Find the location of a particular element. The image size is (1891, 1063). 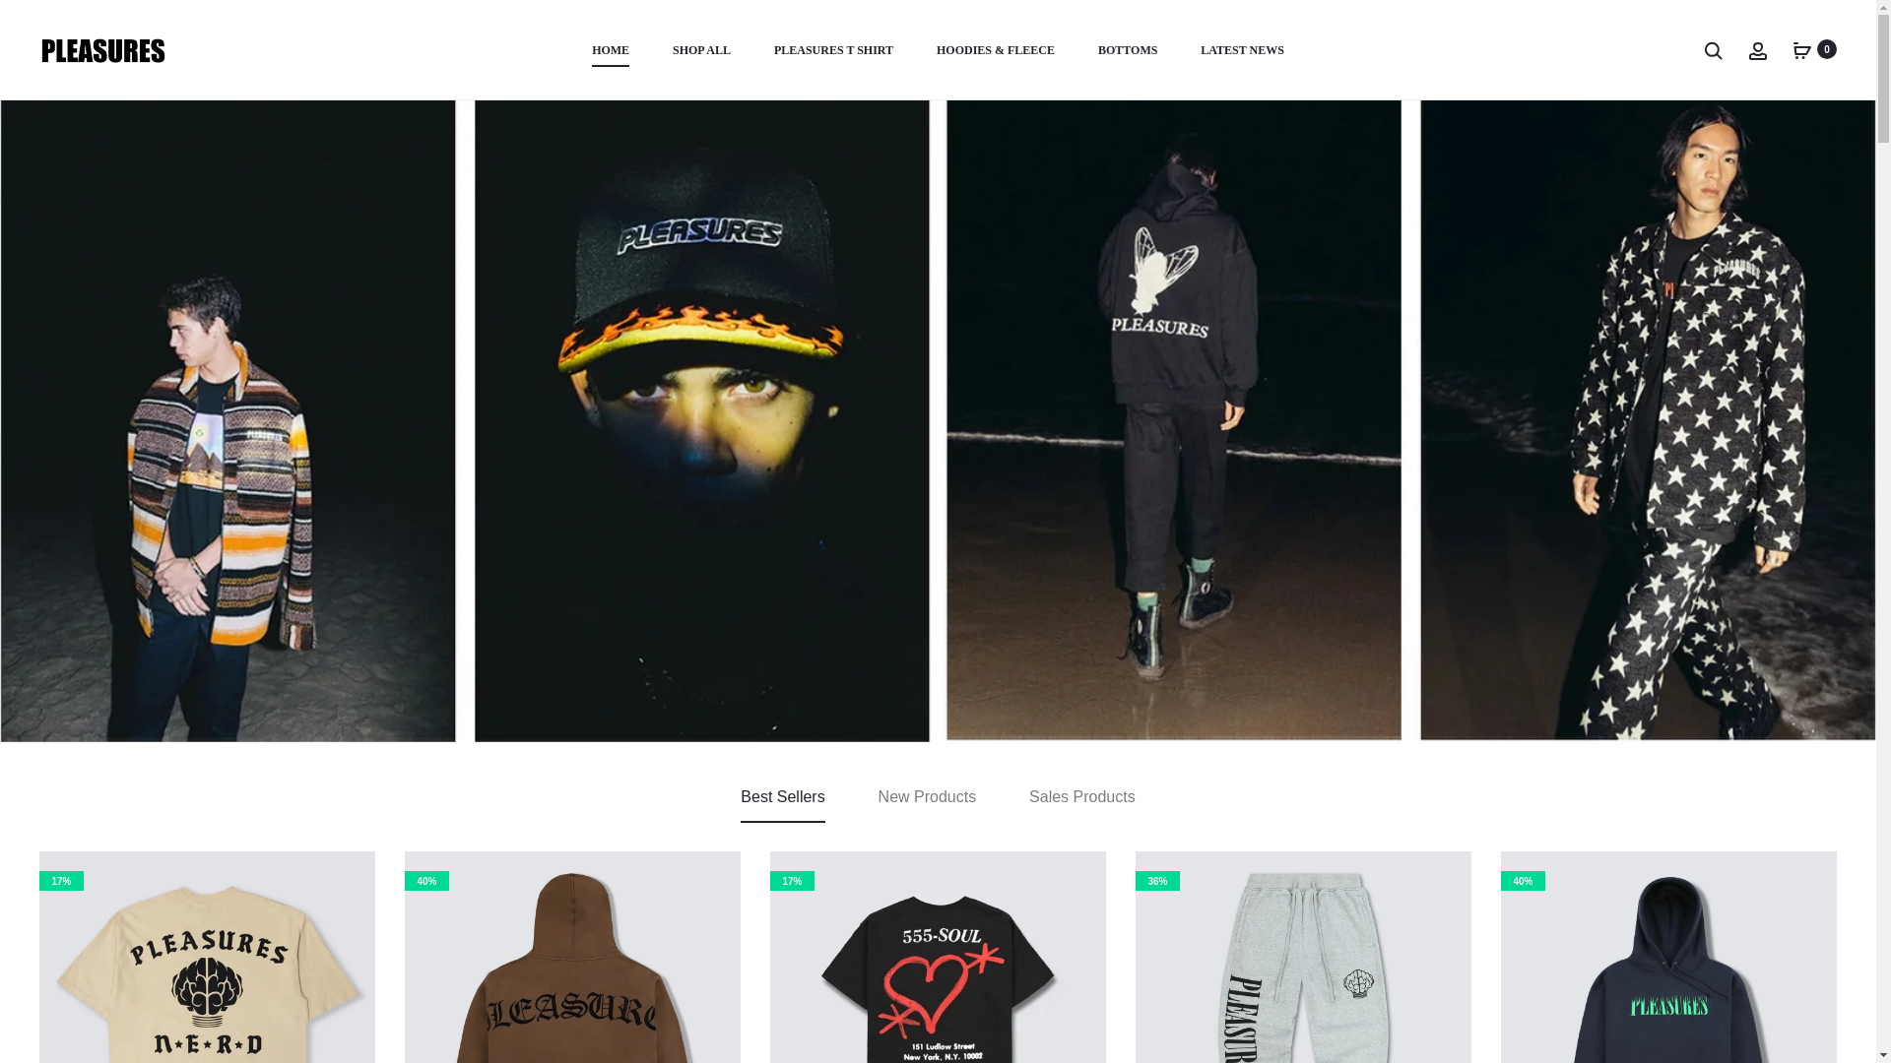

Search is located at coordinates (1713, 49).